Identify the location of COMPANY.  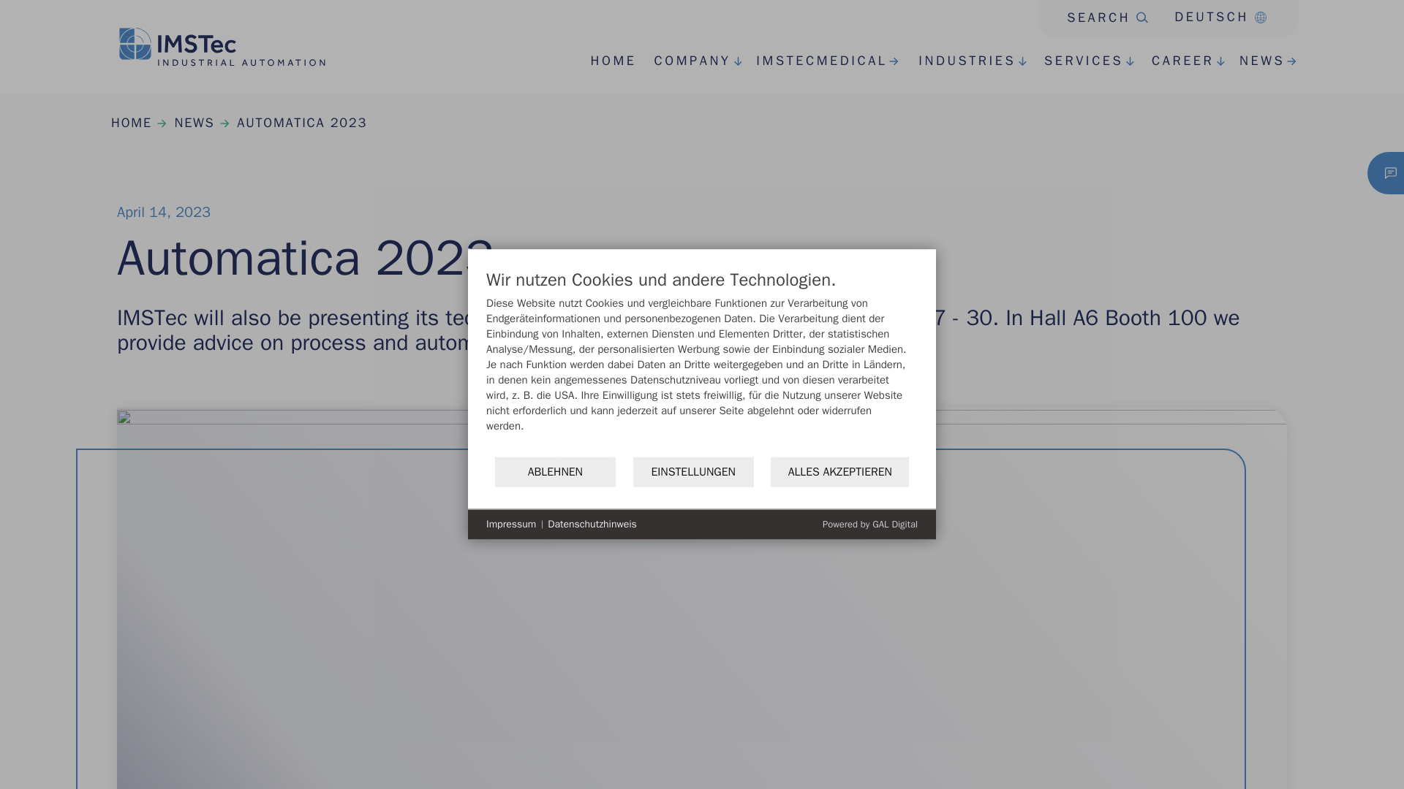
(683, 61).